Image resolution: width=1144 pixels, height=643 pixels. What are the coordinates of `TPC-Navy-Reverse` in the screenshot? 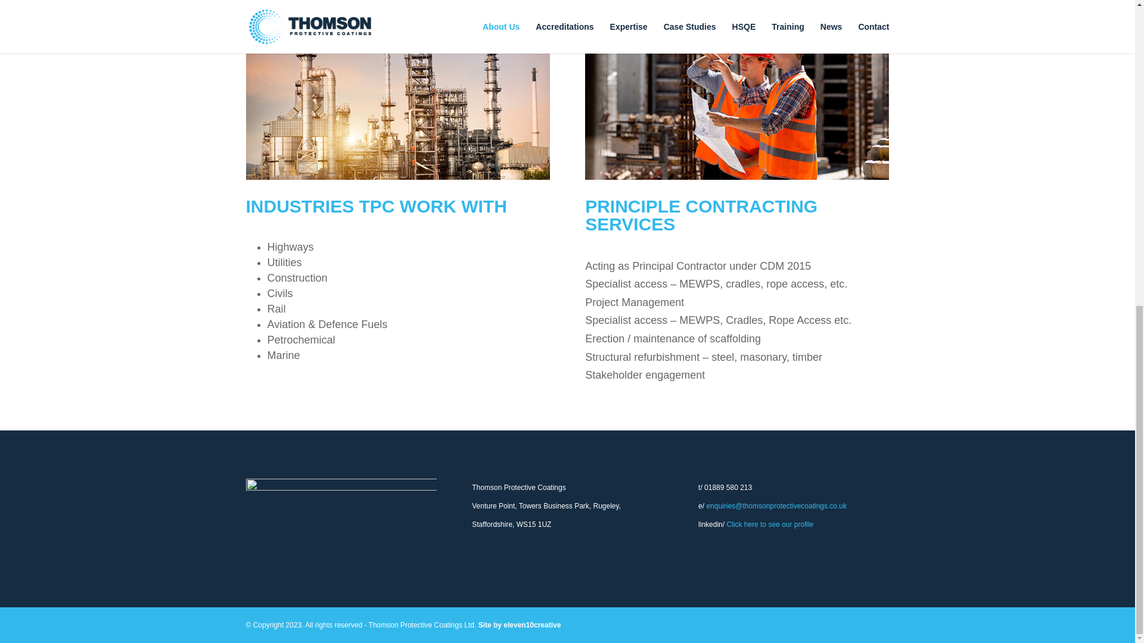 It's located at (341, 505).